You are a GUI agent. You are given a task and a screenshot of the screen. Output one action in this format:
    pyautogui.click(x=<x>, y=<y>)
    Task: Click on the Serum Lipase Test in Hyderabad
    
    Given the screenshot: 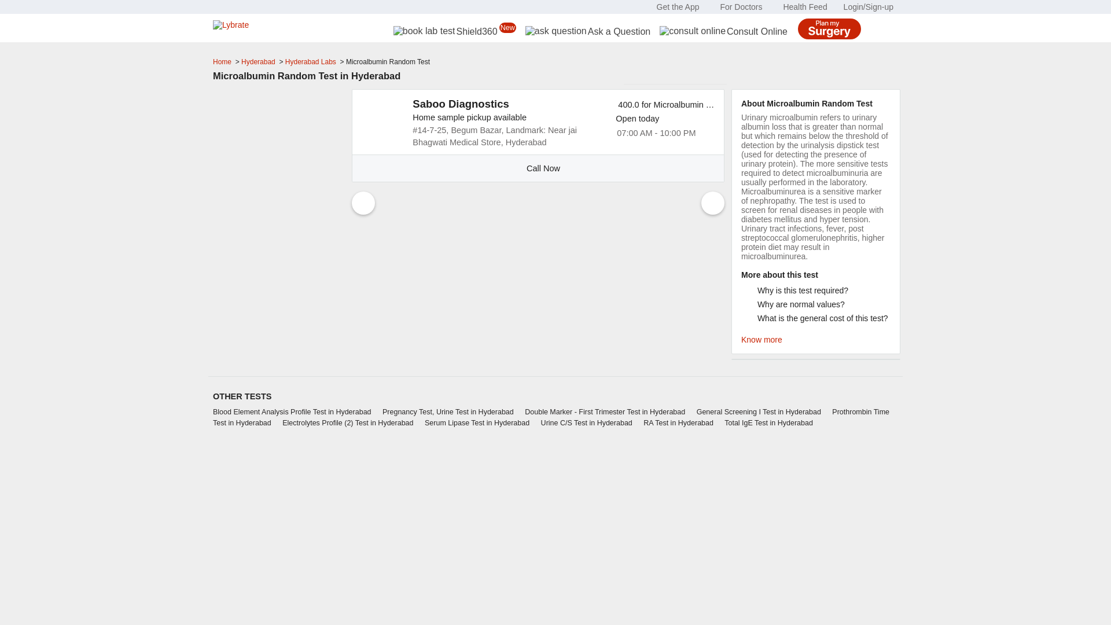 What is the action you would take?
    pyautogui.click(x=481, y=422)
    